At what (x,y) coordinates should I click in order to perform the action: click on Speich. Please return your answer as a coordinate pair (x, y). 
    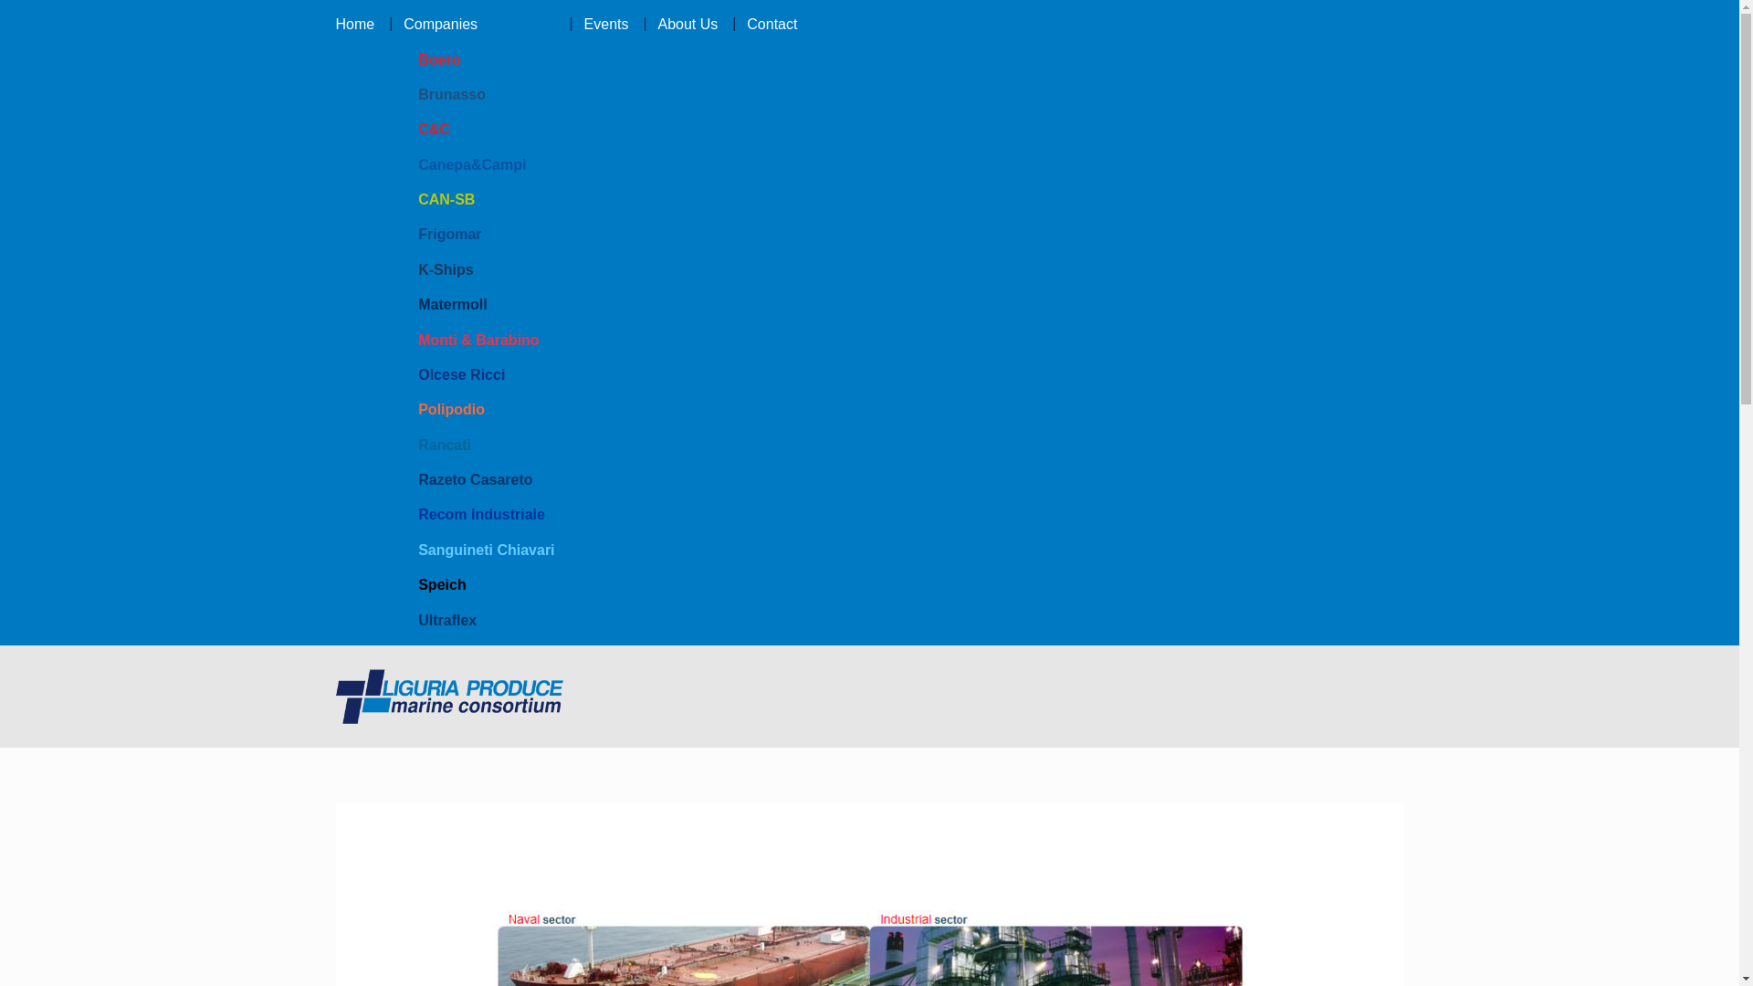
    Looking at the image, I should click on (486, 584).